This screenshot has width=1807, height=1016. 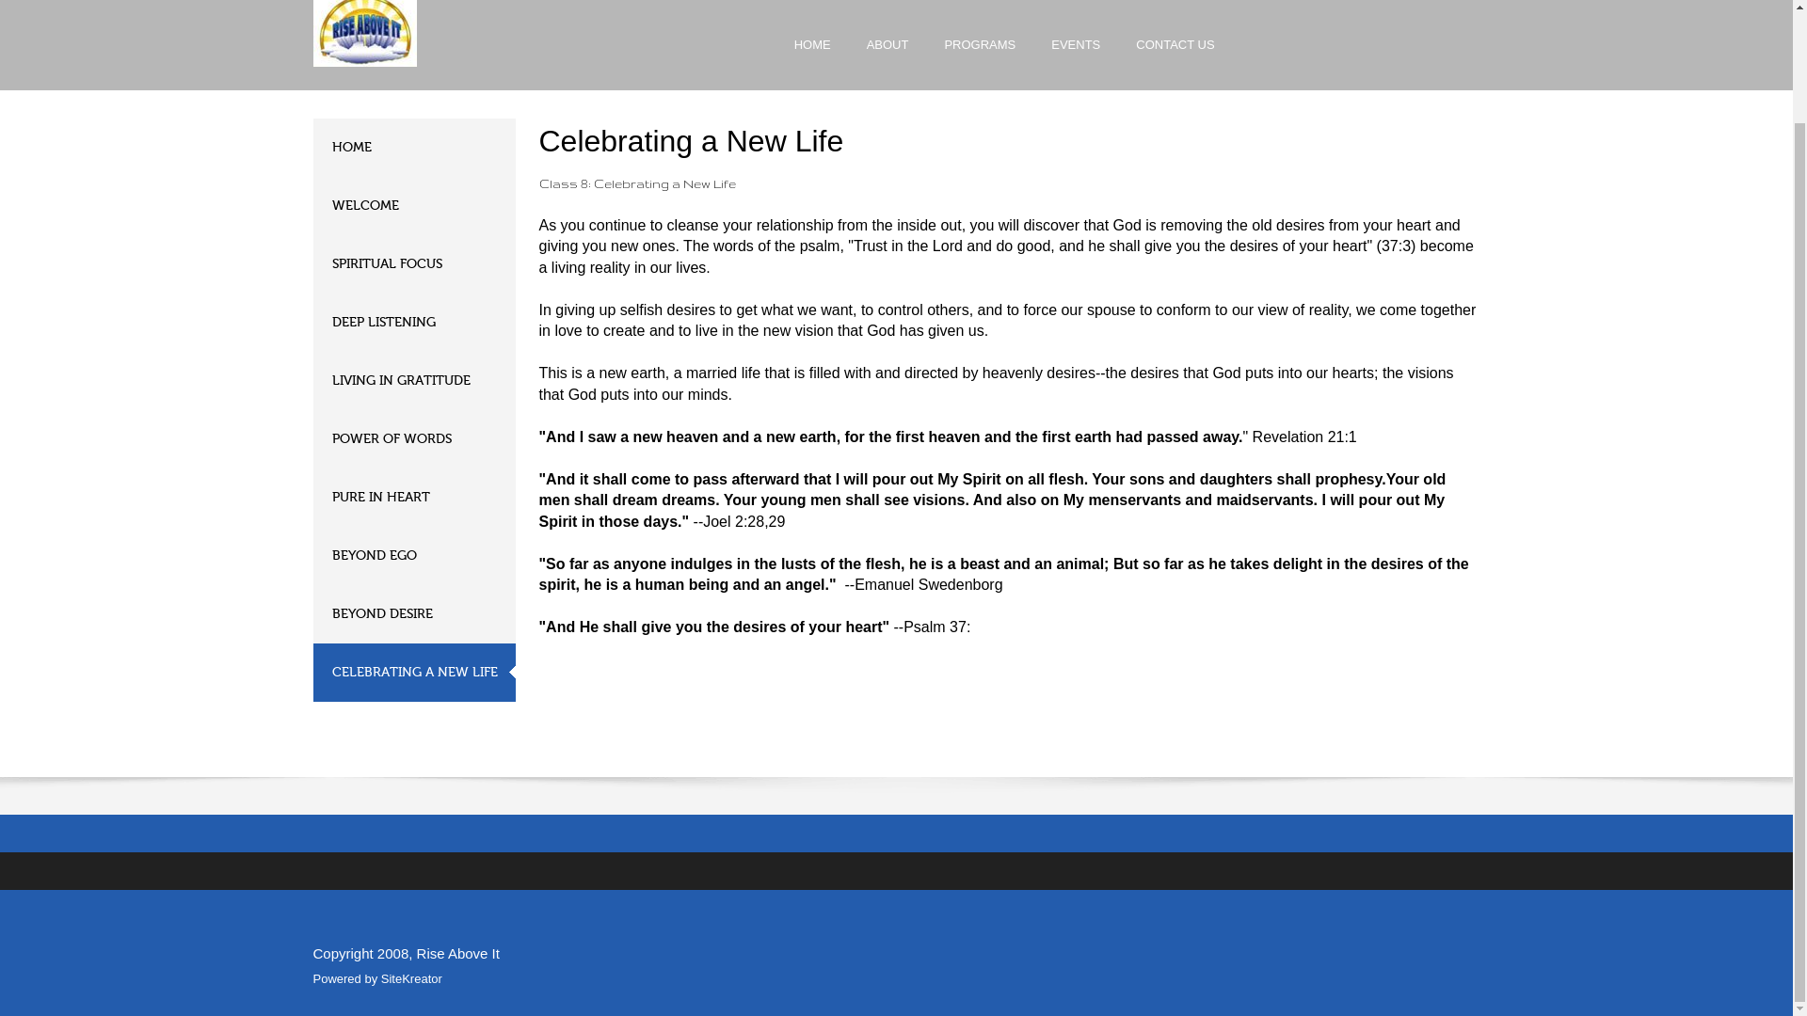 I want to click on CONTACT US, so click(x=1175, y=60).